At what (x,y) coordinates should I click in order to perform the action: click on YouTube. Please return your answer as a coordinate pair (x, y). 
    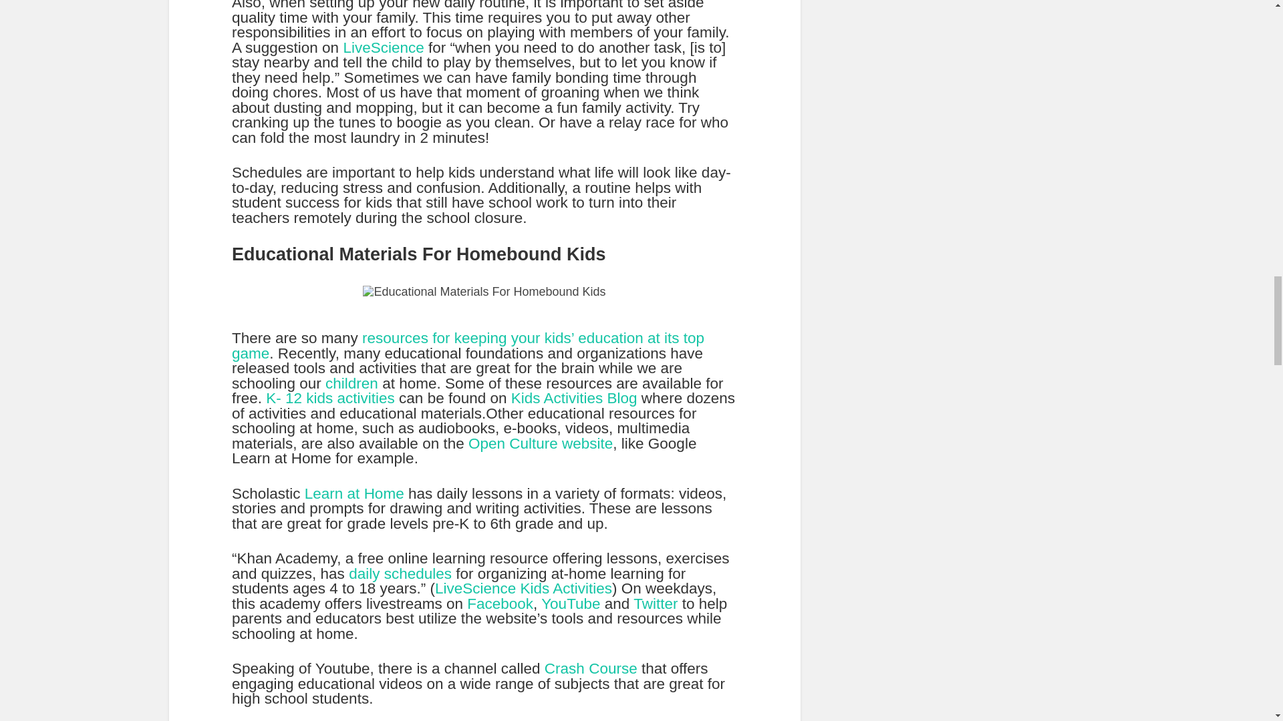
    Looking at the image, I should click on (571, 604).